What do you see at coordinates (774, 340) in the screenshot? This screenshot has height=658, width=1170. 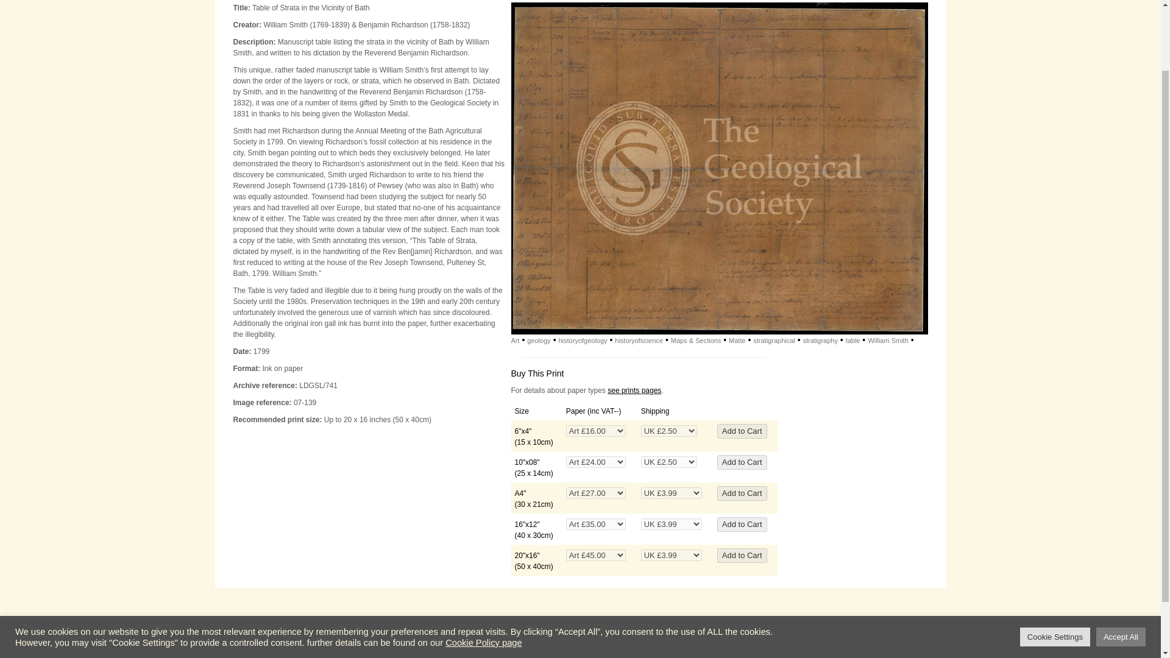 I see `stratigraphical` at bounding box center [774, 340].